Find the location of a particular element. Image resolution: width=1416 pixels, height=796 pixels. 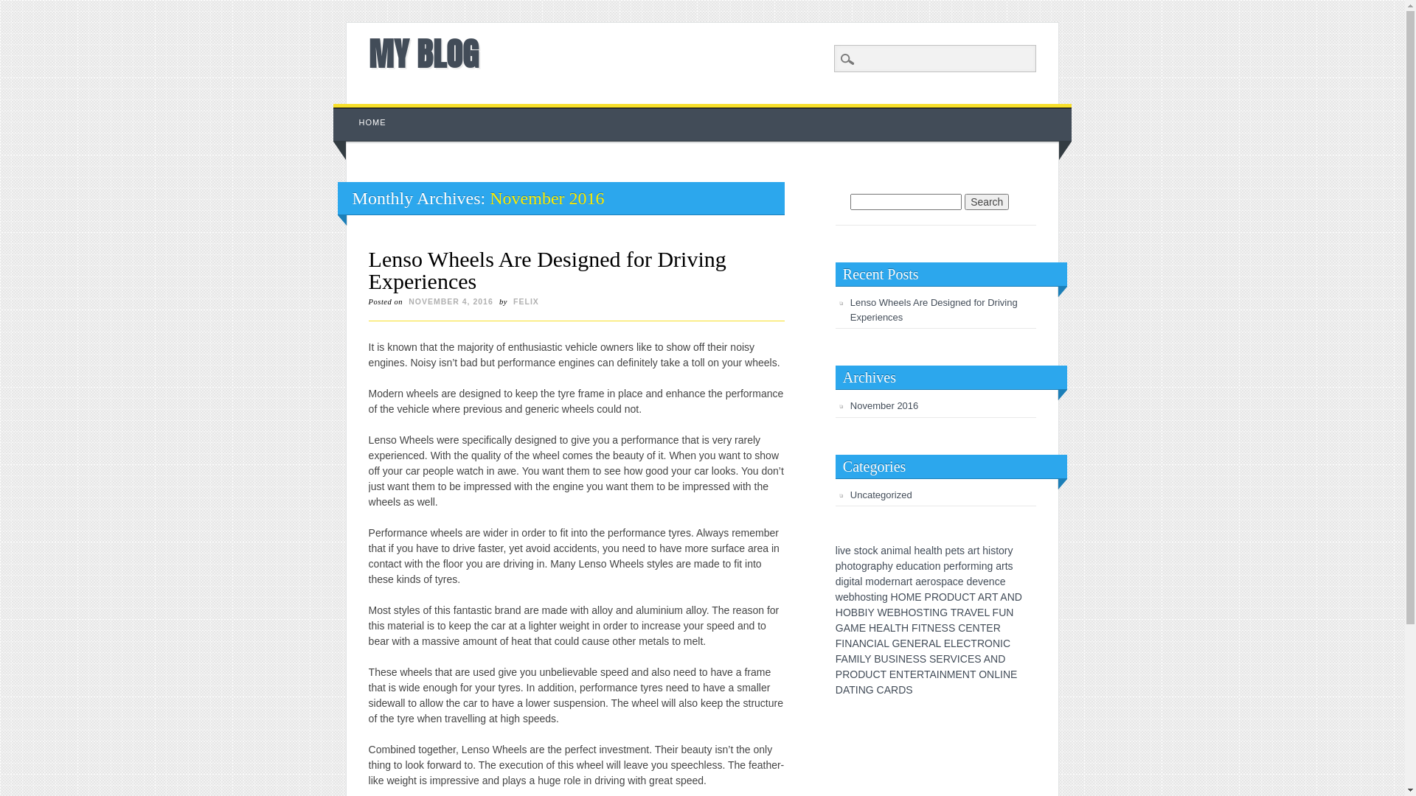

S is located at coordinates (919, 612).